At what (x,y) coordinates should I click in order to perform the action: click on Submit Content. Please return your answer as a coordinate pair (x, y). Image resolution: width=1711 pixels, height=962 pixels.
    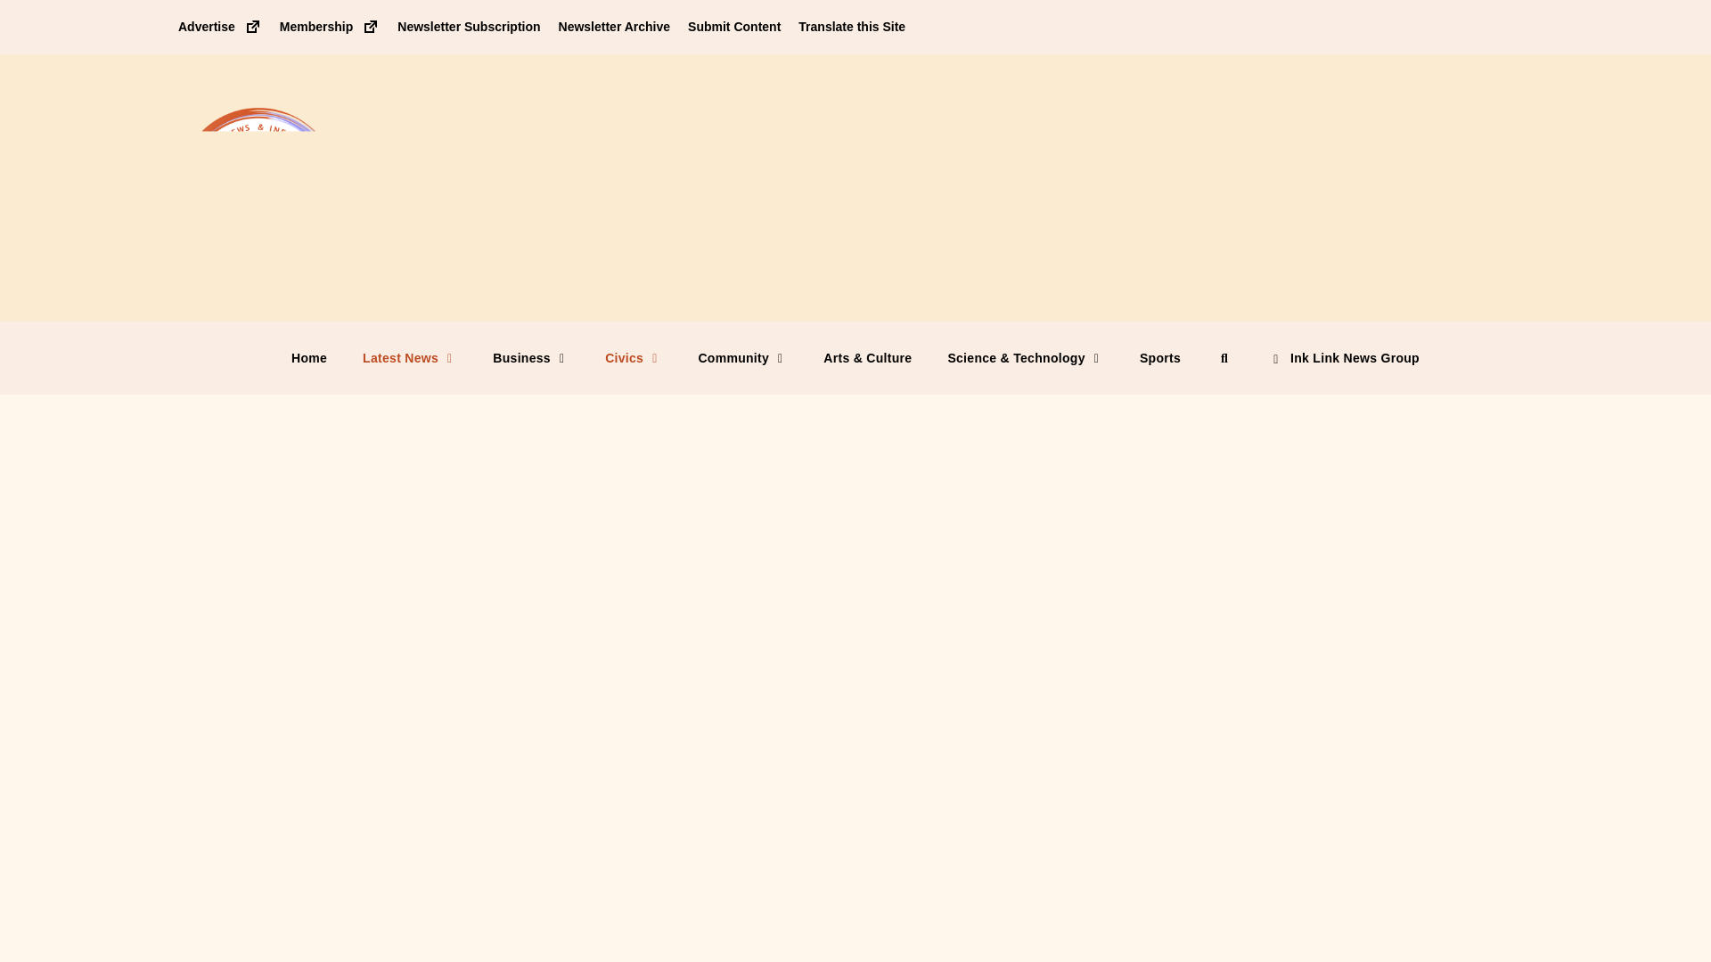
    Looking at the image, I should click on (733, 26).